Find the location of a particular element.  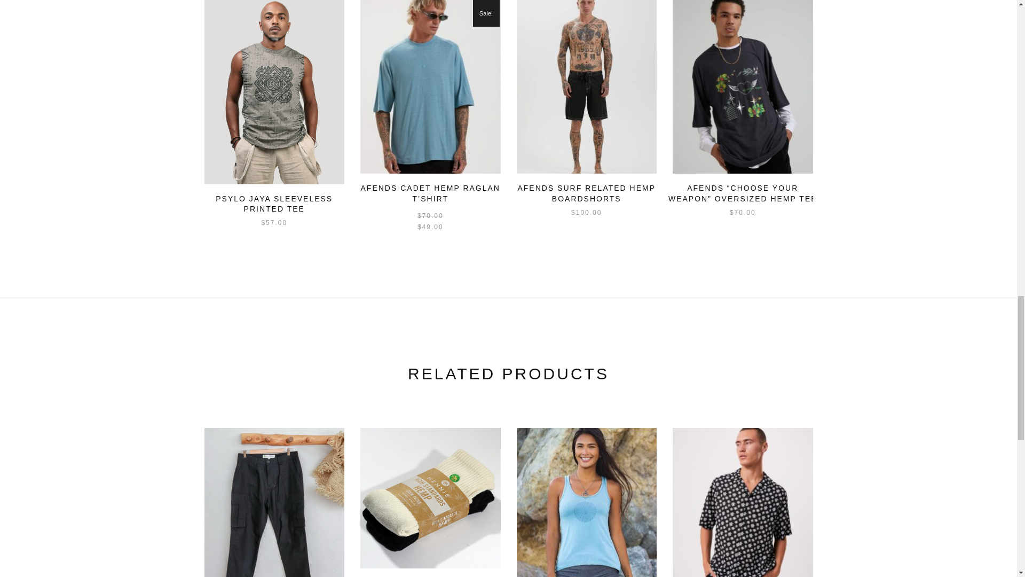

Afends-Choose-your-weapon-hemp-tee.jpg is located at coordinates (742, 87).